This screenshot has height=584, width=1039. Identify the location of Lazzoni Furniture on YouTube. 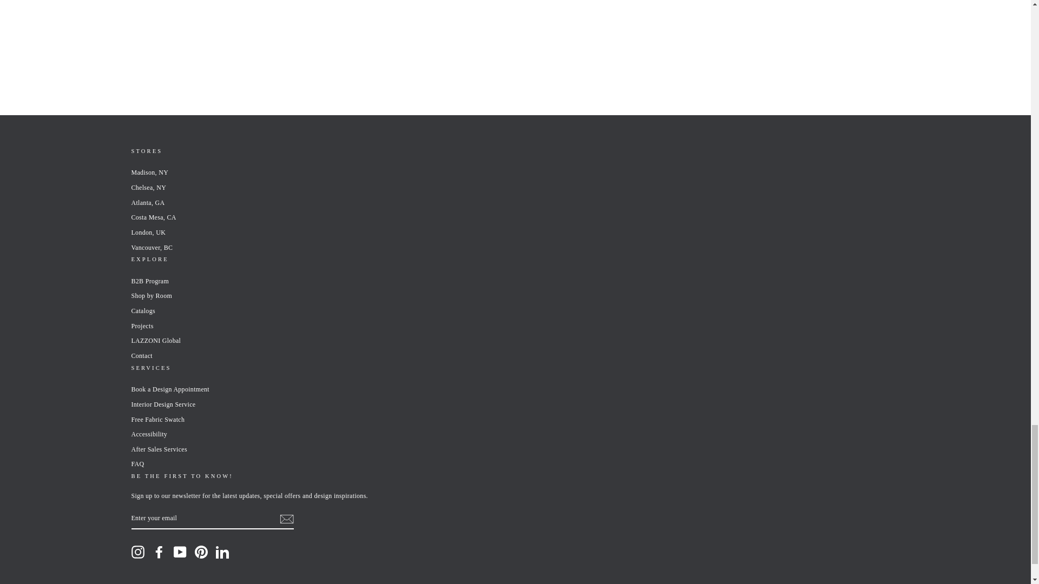
(180, 552).